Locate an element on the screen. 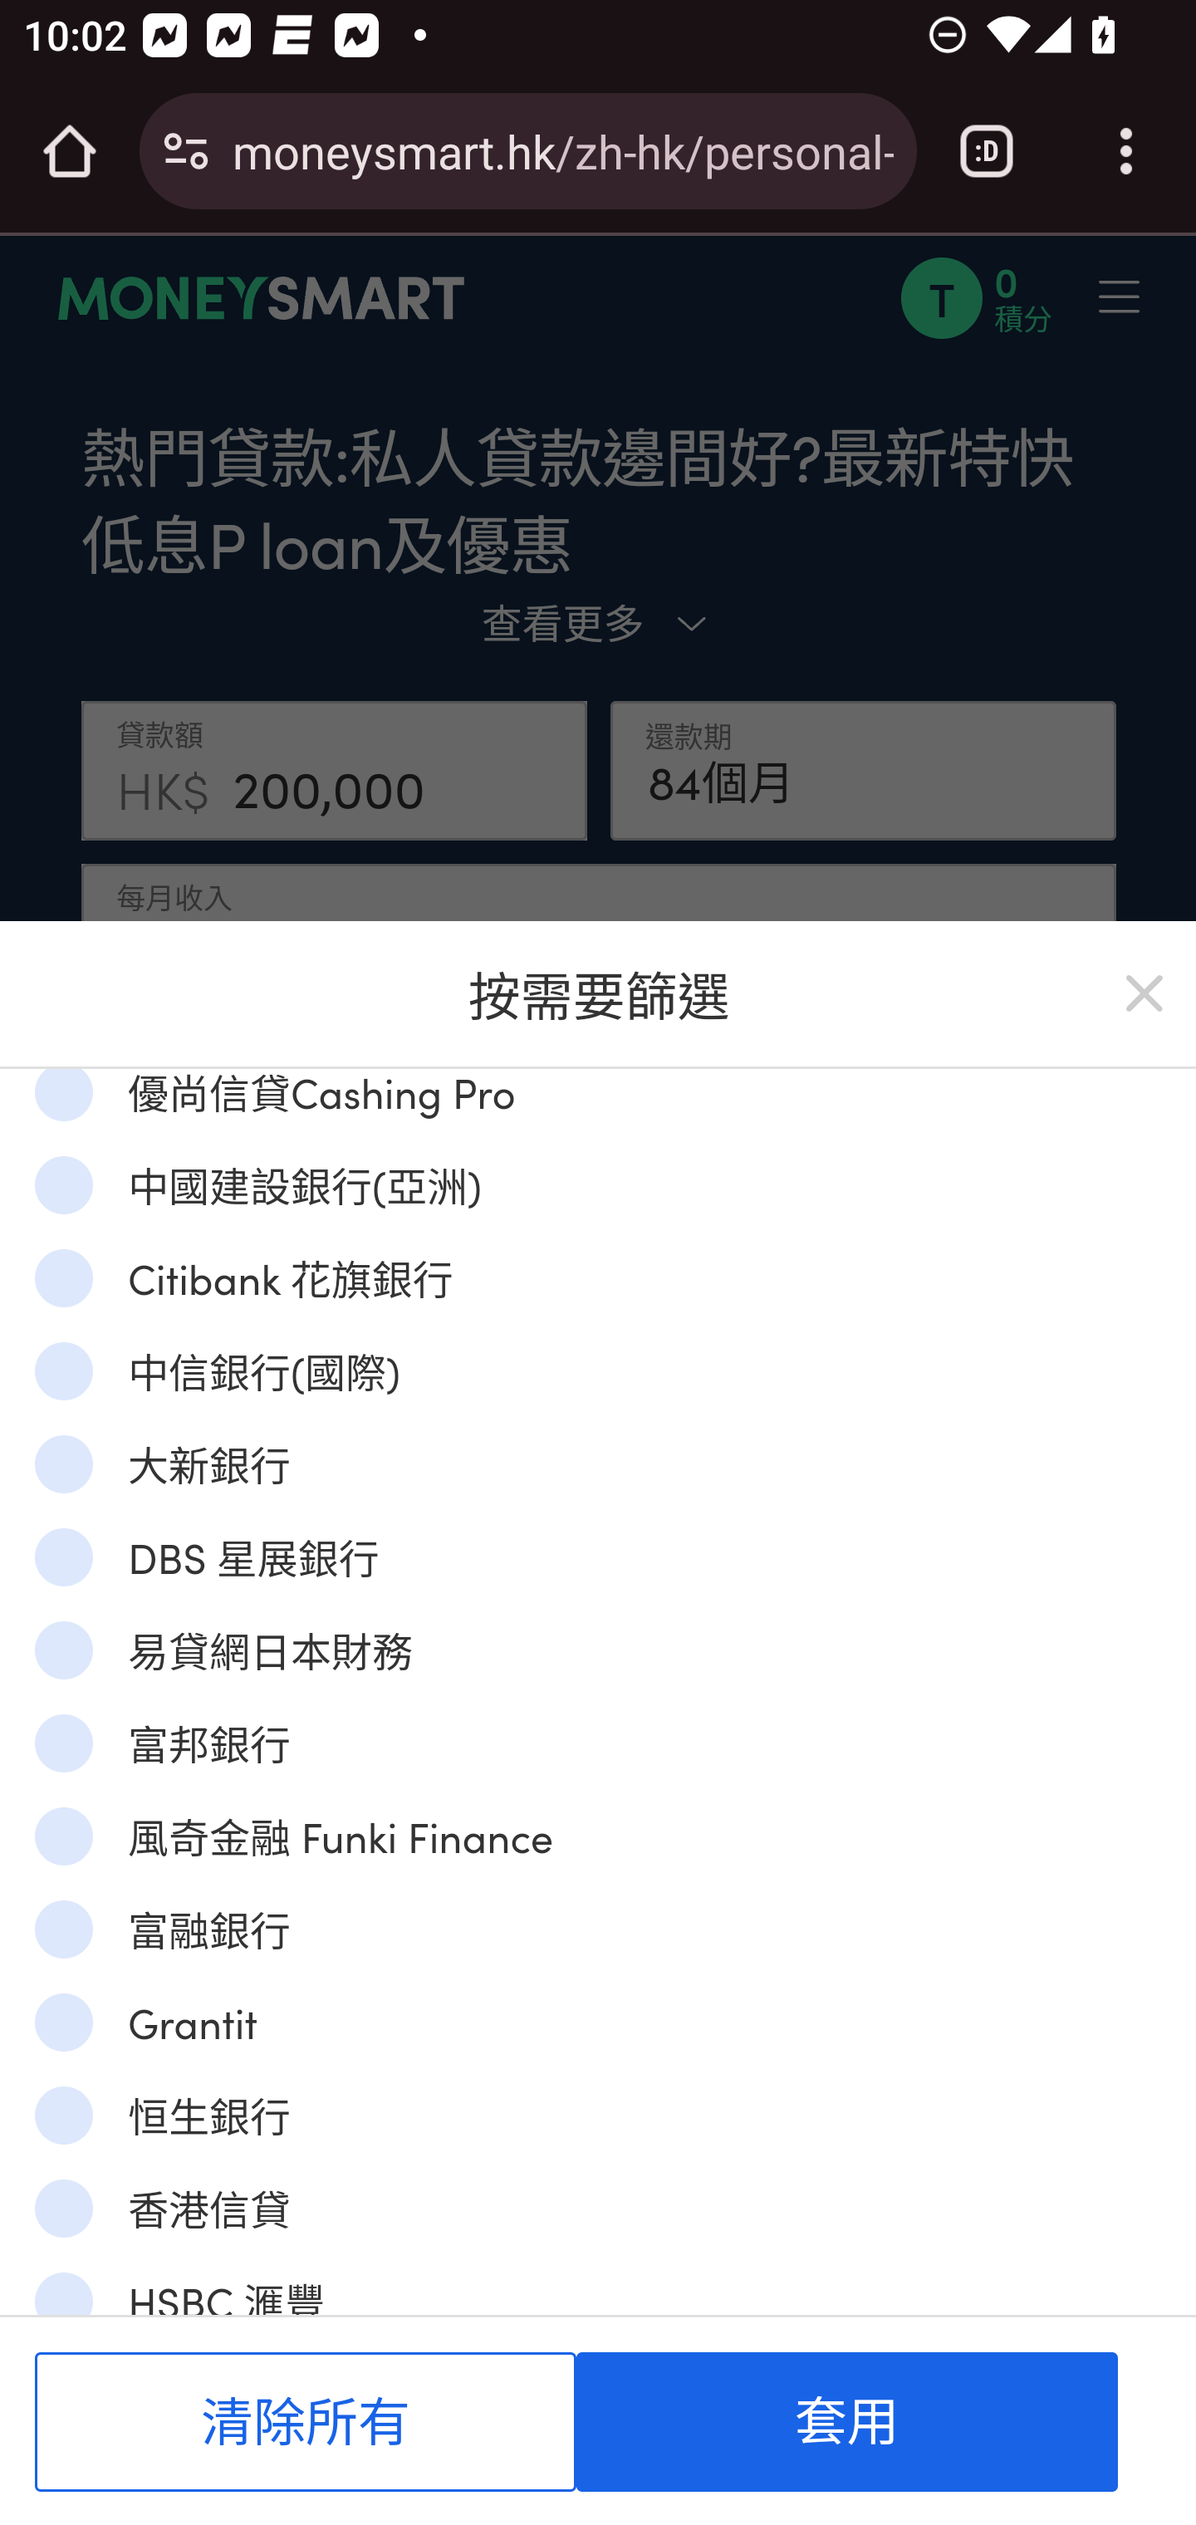  Connection is secure is located at coordinates (186, 151).